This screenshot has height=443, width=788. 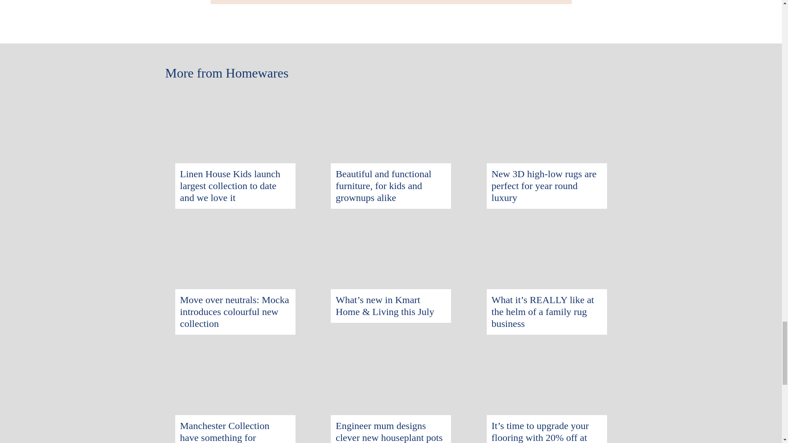 I want to click on New 3D high-low rugs are perfect for year round luxury, so click(x=547, y=97).